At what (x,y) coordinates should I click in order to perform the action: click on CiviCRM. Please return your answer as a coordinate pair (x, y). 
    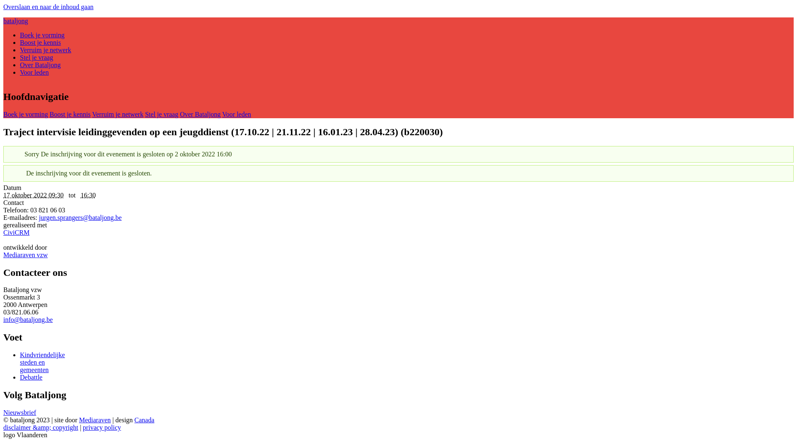
    Looking at the image, I should click on (398, 236).